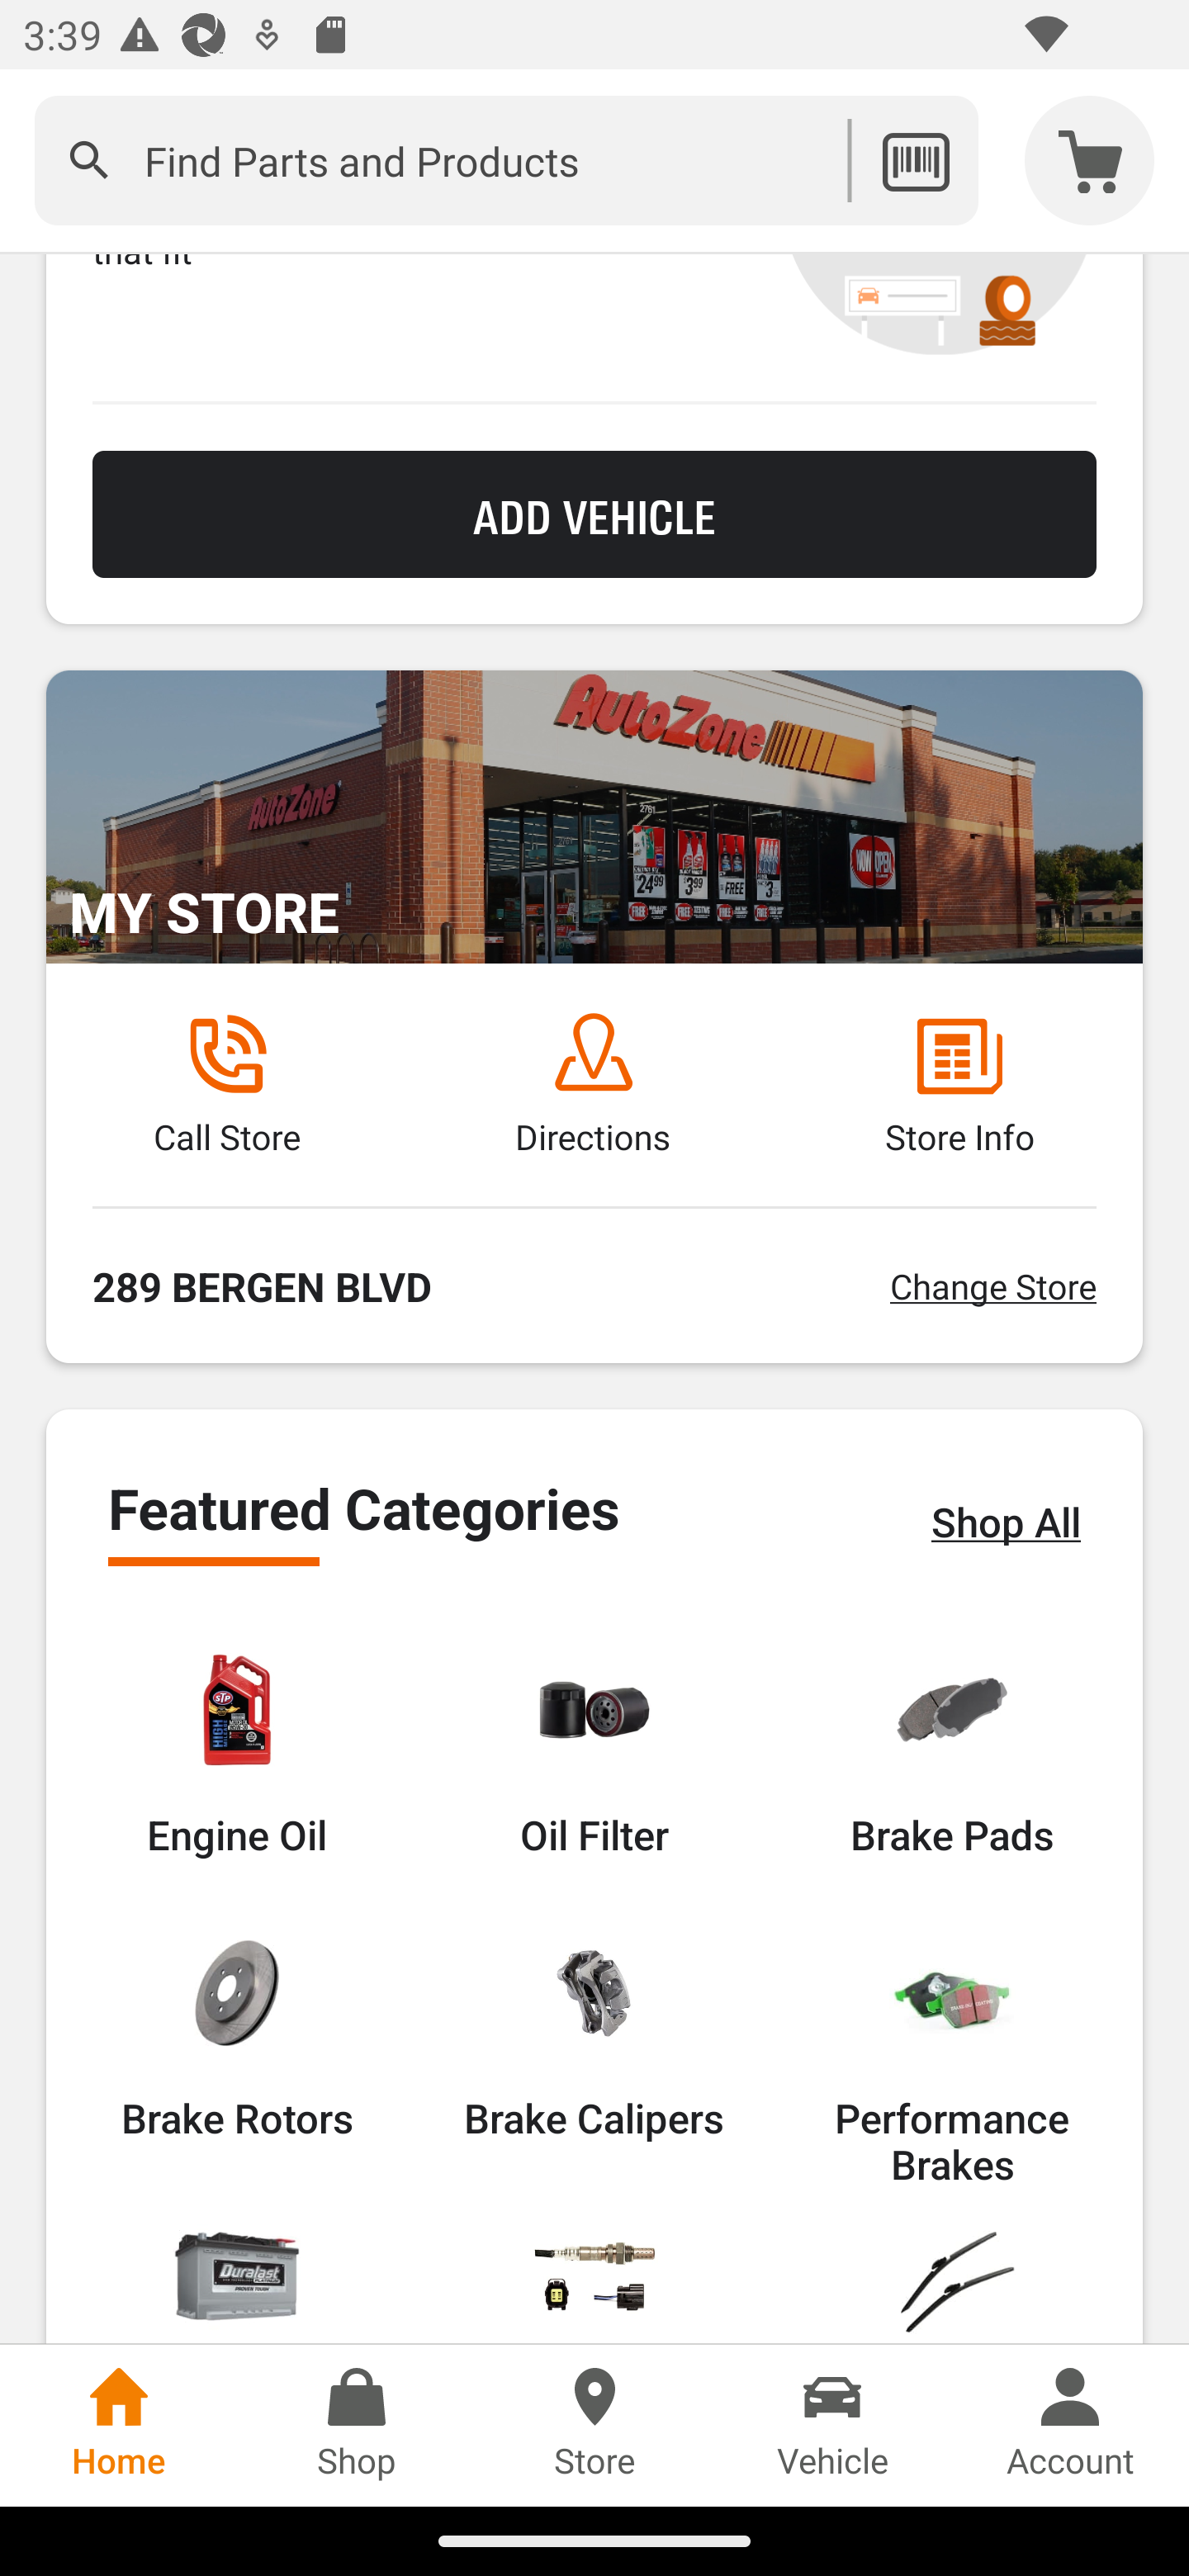 This screenshot has height=2576, width=1189. What do you see at coordinates (832, 2425) in the screenshot?
I see `Vehicle` at bounding box center [832, 2425].